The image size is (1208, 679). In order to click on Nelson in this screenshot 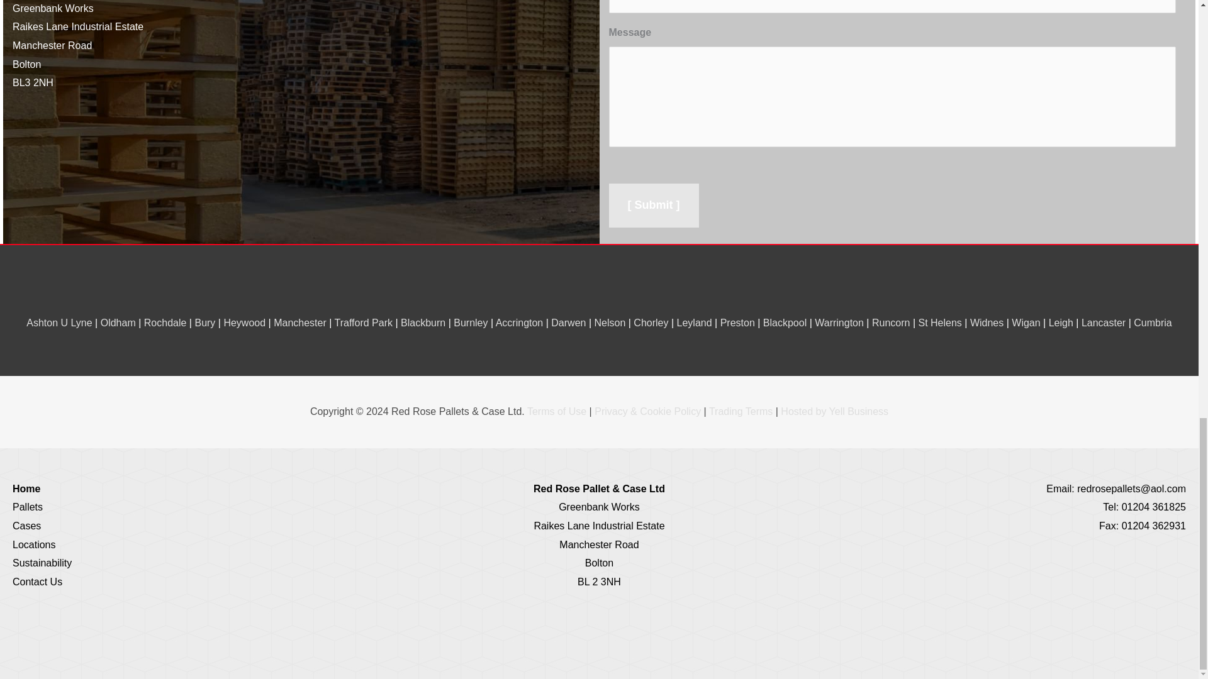, I will do `click(610, 323)`.